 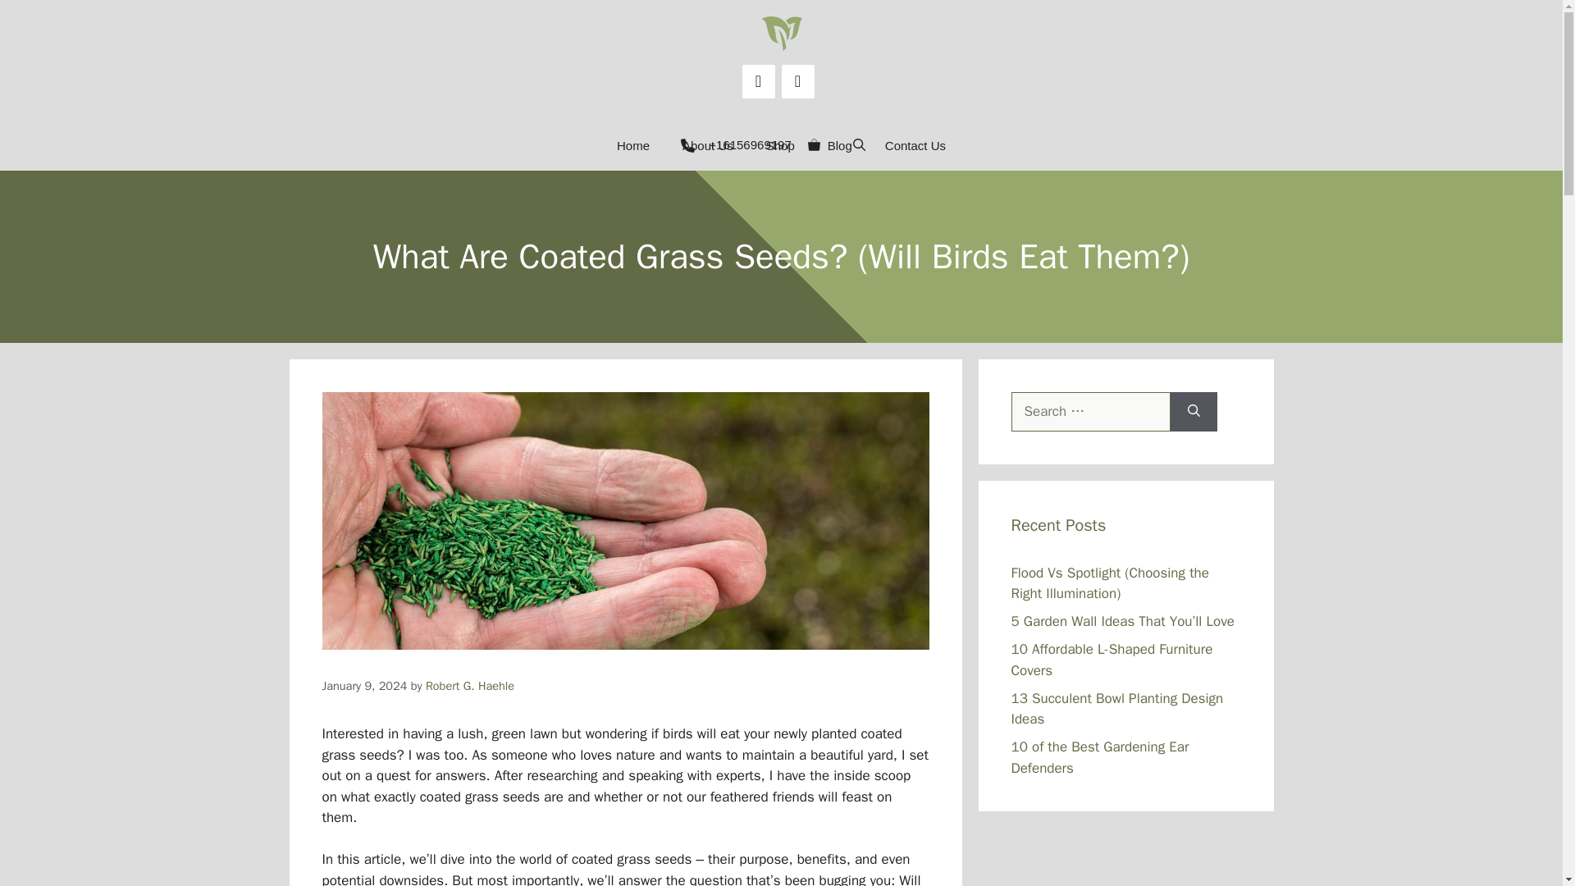 What do you see at coordinates (633, 146) in the screenshot?
I see `Home` at bounding box center [633, 146].